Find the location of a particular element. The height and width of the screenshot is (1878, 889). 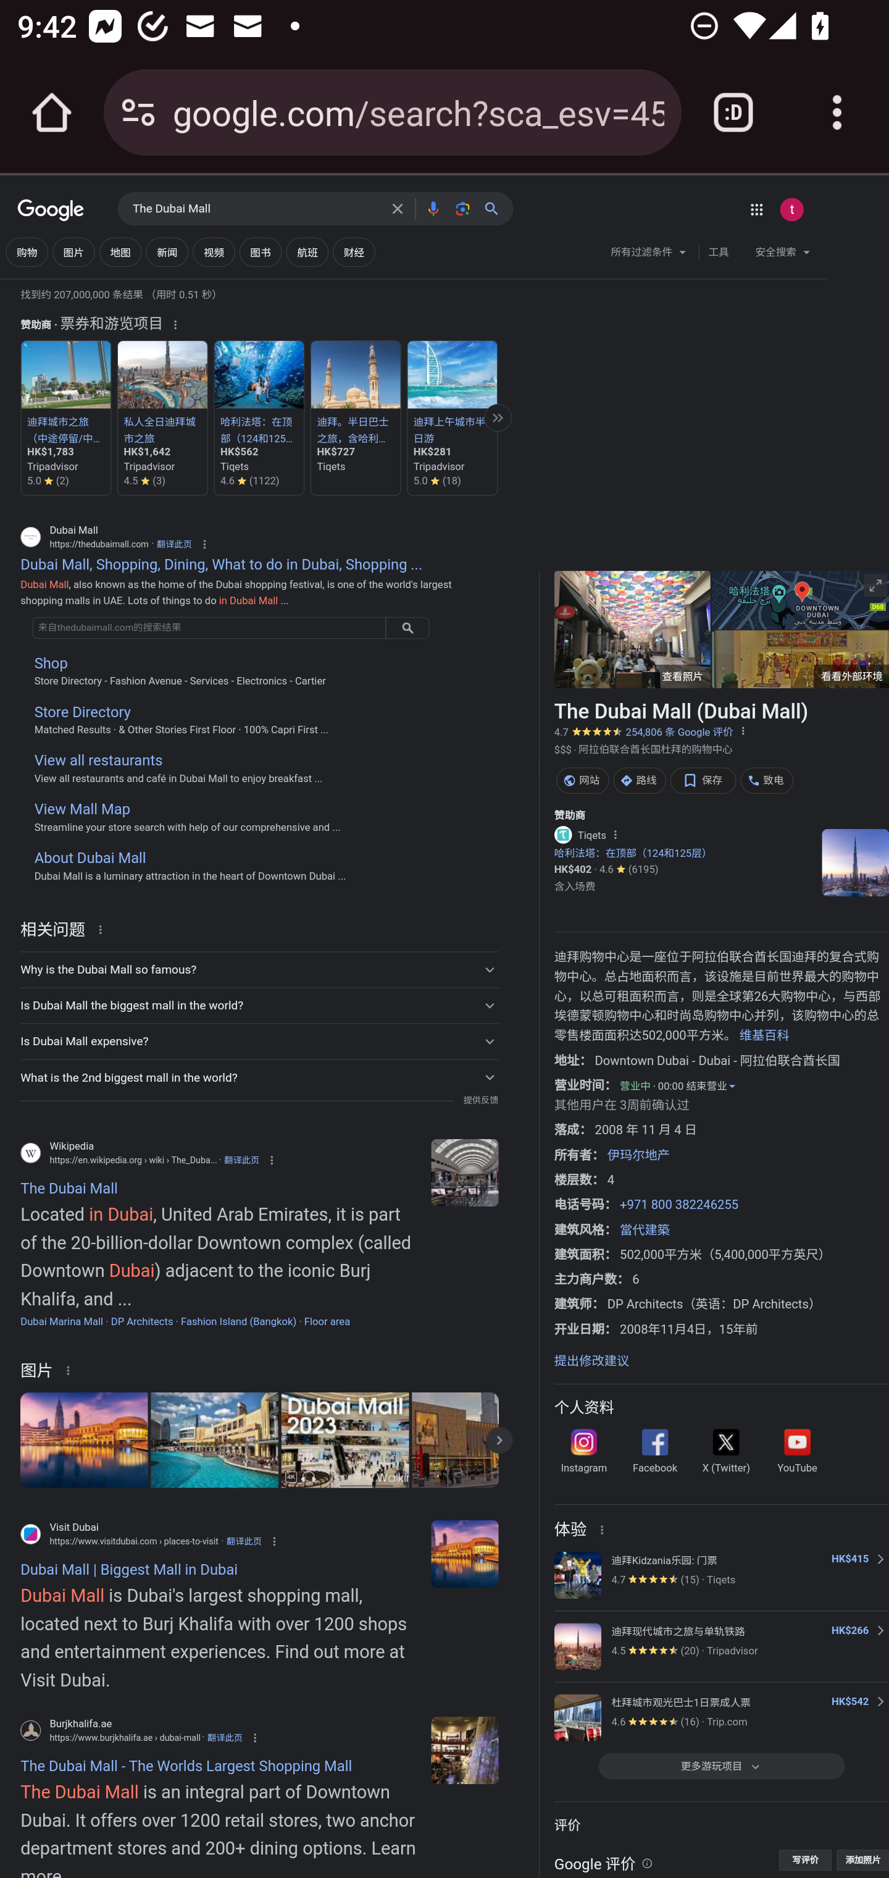

Switch or close tabs is located at coordinates (733, 112).